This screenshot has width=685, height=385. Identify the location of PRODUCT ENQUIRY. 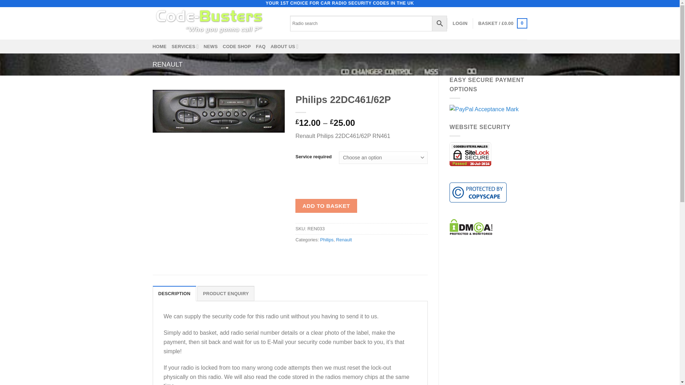
(226, 293).